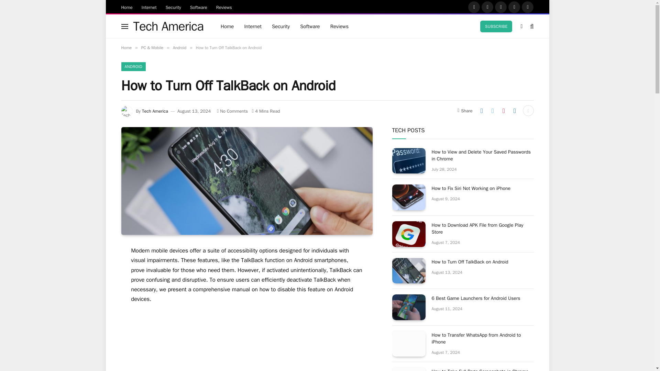 The image size is (660, 371). What do you see at coordinates (133, 67) in the screenshot?
I see `ANDROID` at bounding box center [133, 67].